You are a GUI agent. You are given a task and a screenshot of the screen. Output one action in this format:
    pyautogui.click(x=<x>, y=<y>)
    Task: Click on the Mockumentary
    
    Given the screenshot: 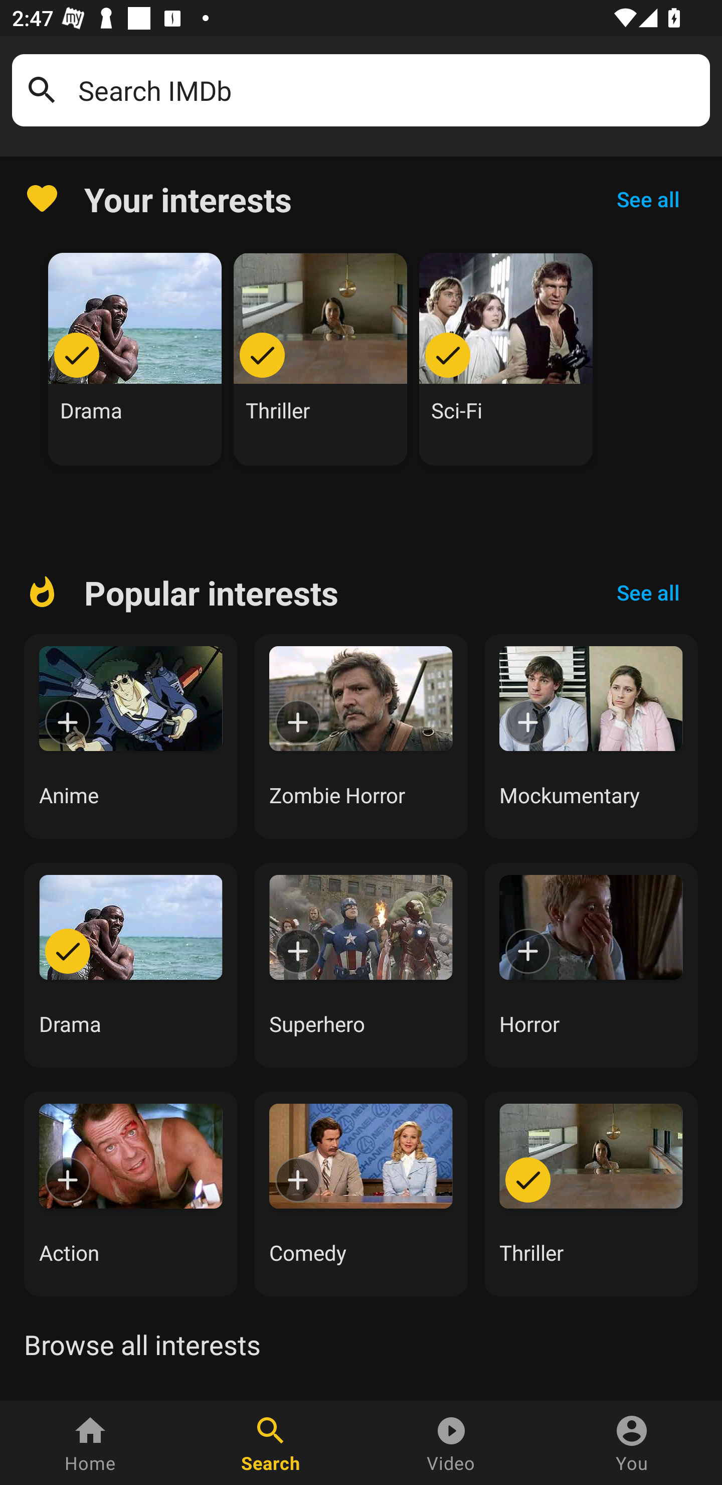 What is the action you would take?
    pyautogui.click(x=591, y=736)
    